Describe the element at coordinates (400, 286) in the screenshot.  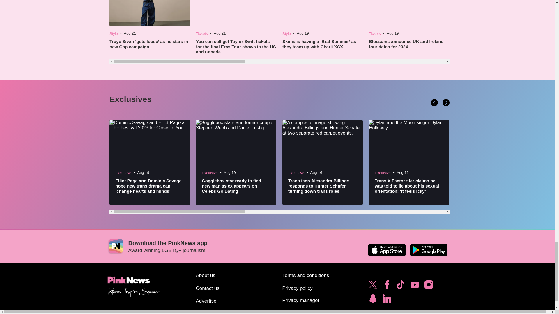
I see `Follow PinkNews on TikTok` at that location.